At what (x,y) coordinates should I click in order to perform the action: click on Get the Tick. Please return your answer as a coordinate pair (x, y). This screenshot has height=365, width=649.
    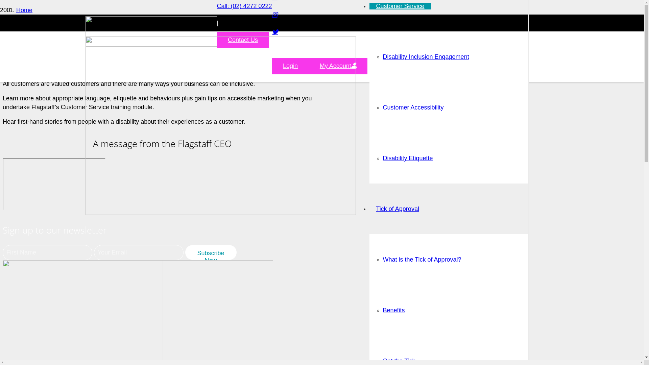
    Looking at the image, I should click on (399, 361).